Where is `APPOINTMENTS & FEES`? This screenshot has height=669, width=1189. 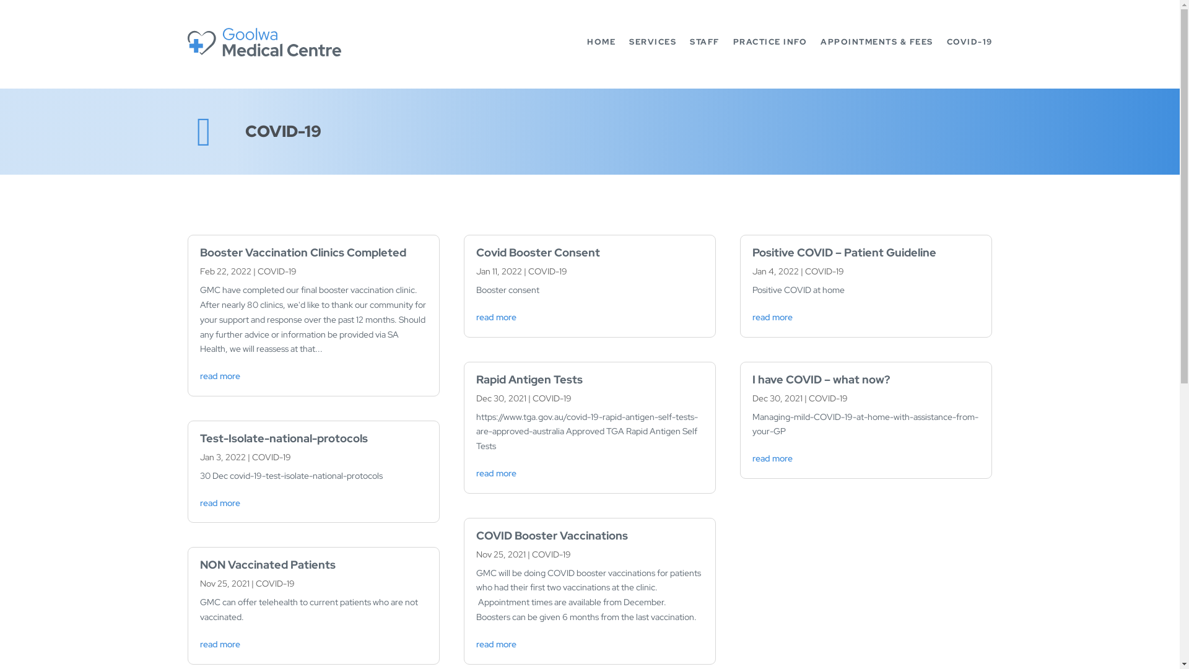
APPOINTMENTS & FEES is located at coordinates (877, 42).